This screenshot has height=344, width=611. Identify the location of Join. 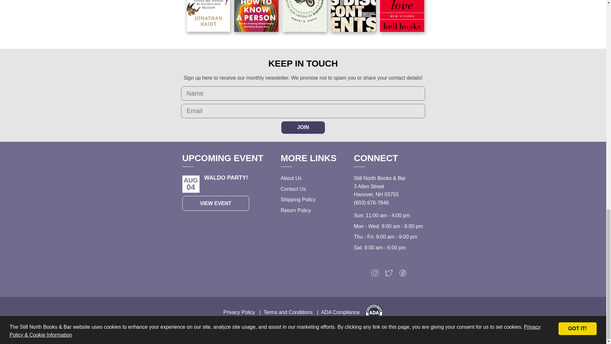
(303, 127).